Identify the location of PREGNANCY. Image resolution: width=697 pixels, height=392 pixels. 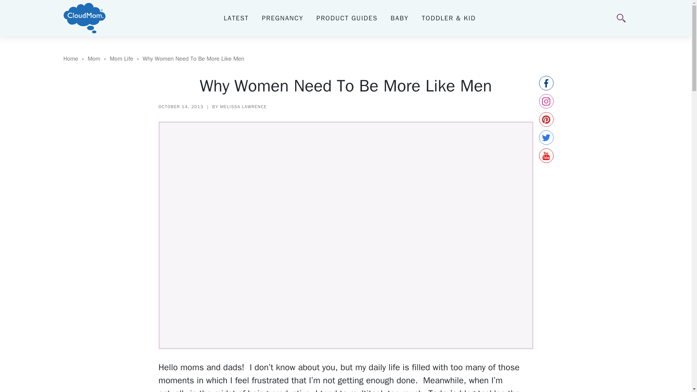
(282, 18).